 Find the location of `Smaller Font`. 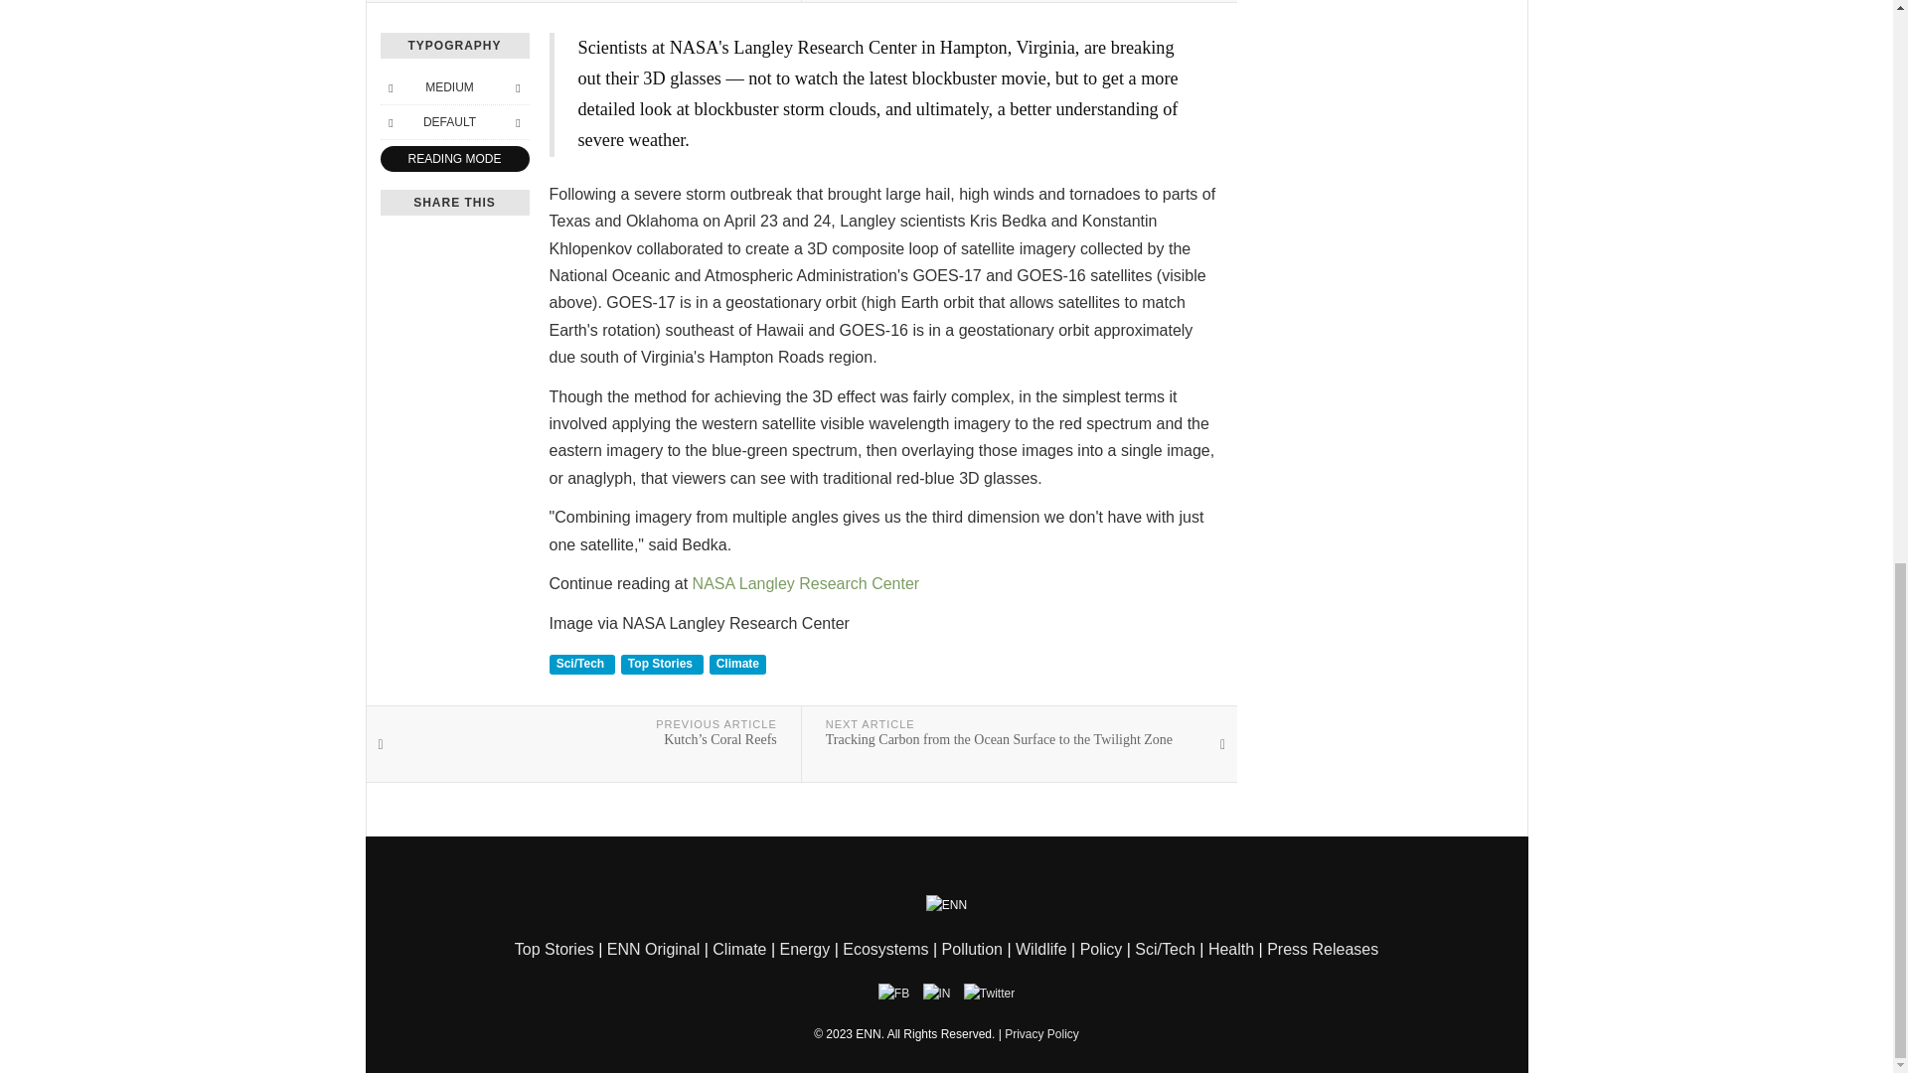

Smaller Font is located at coordinates (390, 87).